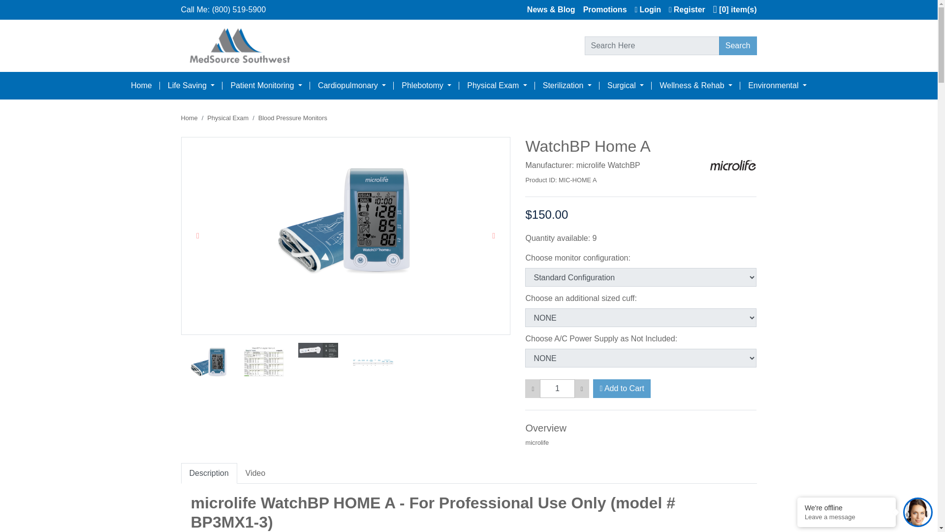 This screenshot has height=532, width=945. Describe the element at coordinates (610, 180) in the screenshot. I see `MIC-HOME A` at that location.